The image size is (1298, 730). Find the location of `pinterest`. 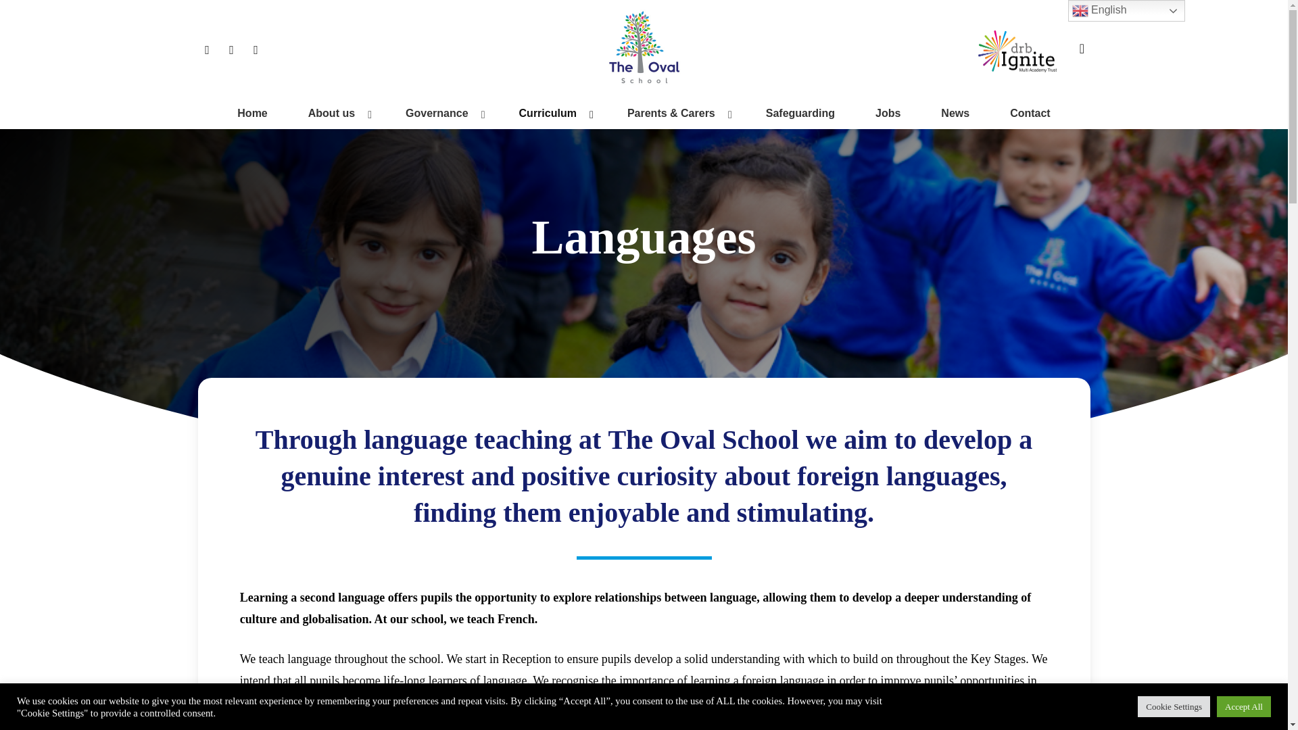

pinterest is located at coordinates (207, 49).